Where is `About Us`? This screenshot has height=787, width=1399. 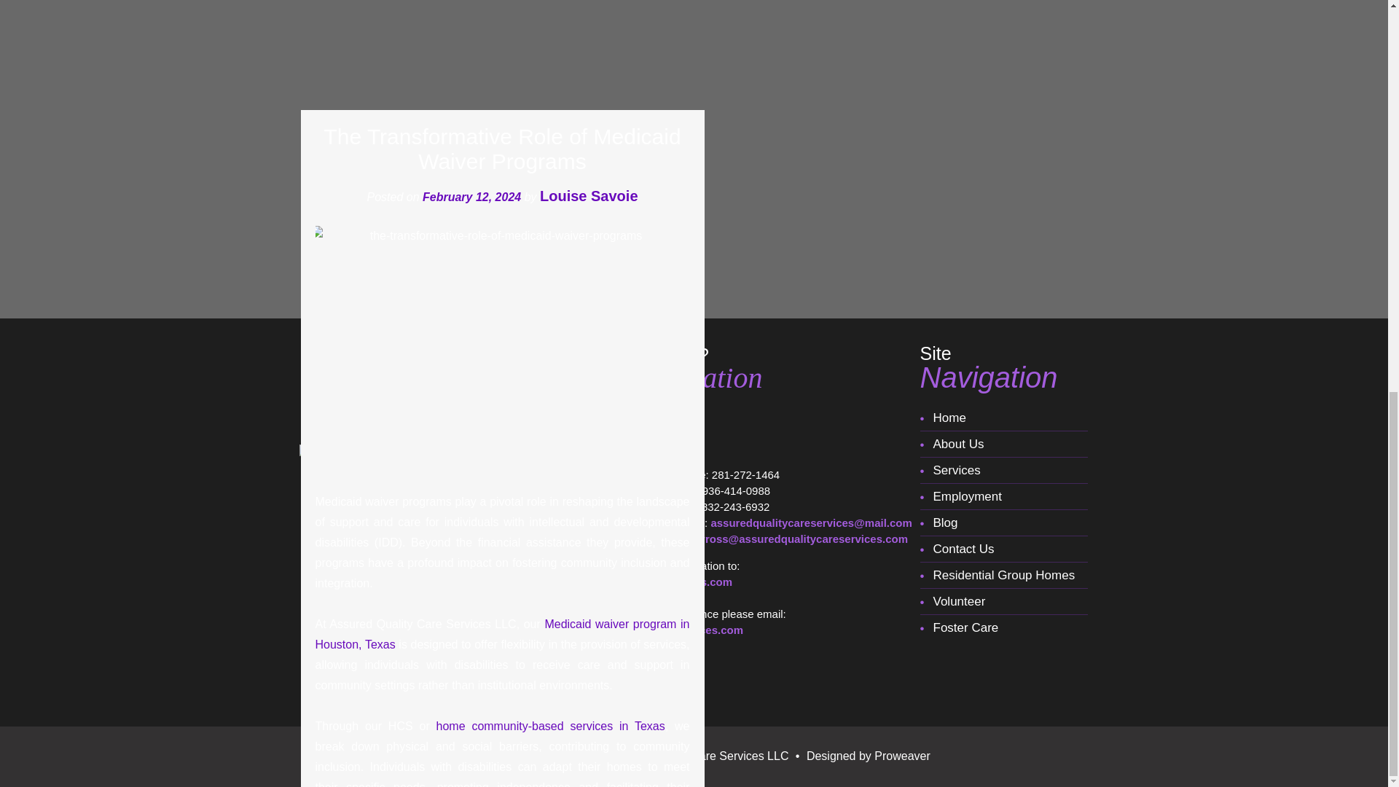 About Us is located at coordinates (1003, 444).